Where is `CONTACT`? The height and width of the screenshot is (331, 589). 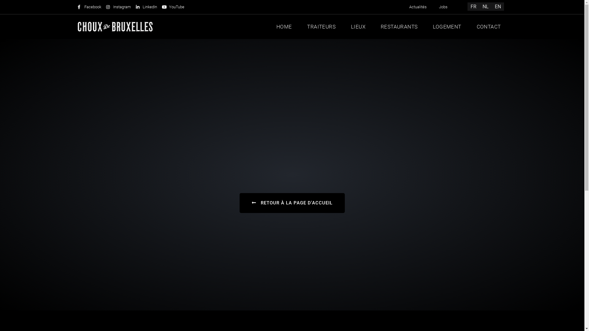 CONTACT is located at coordinates (489, 27).